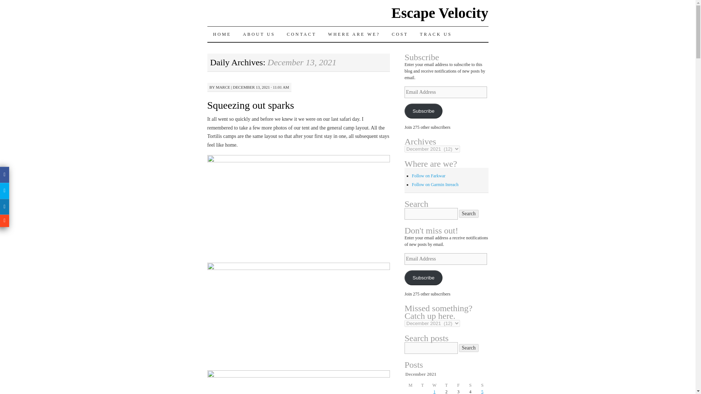  What do you see at coordinates (469, 348) in the screenshot?
I see `Search` at bounding box center [469, 348].